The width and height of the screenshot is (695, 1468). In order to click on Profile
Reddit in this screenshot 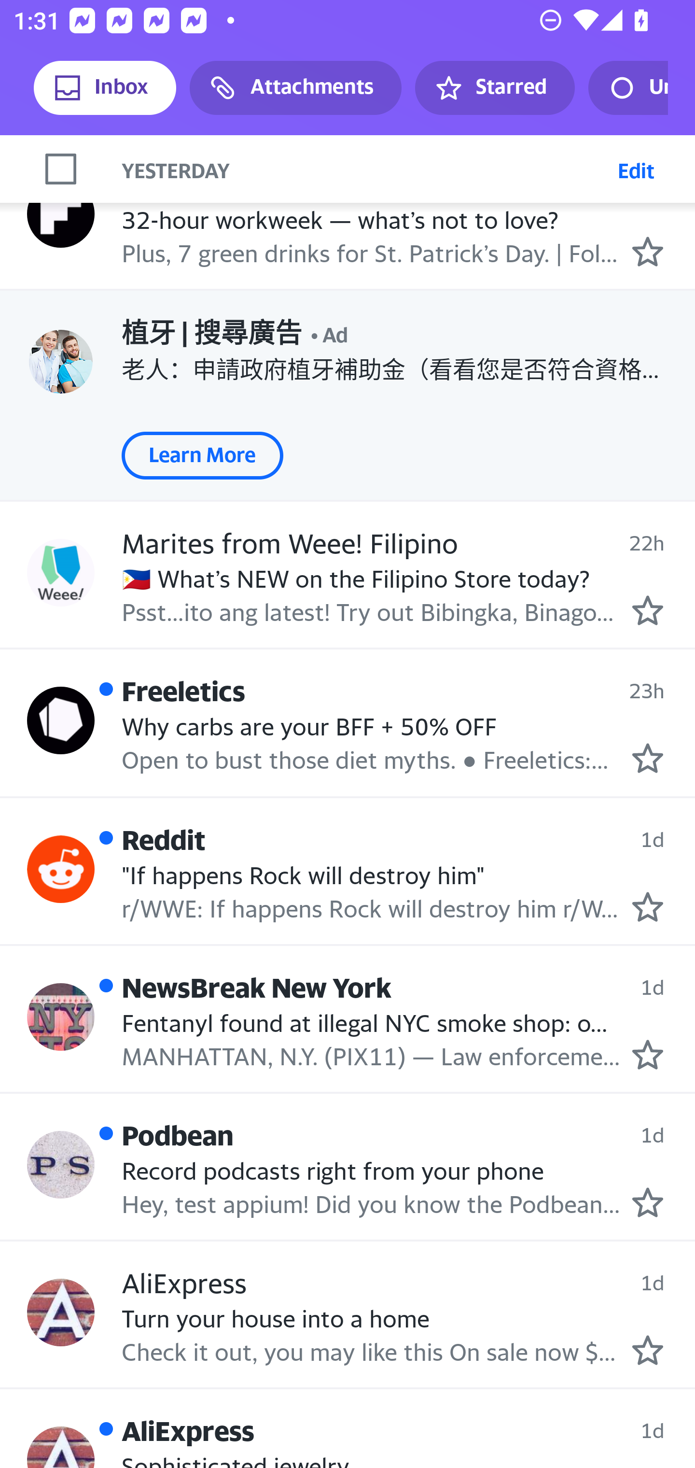, I will do `click(61, 869)`.